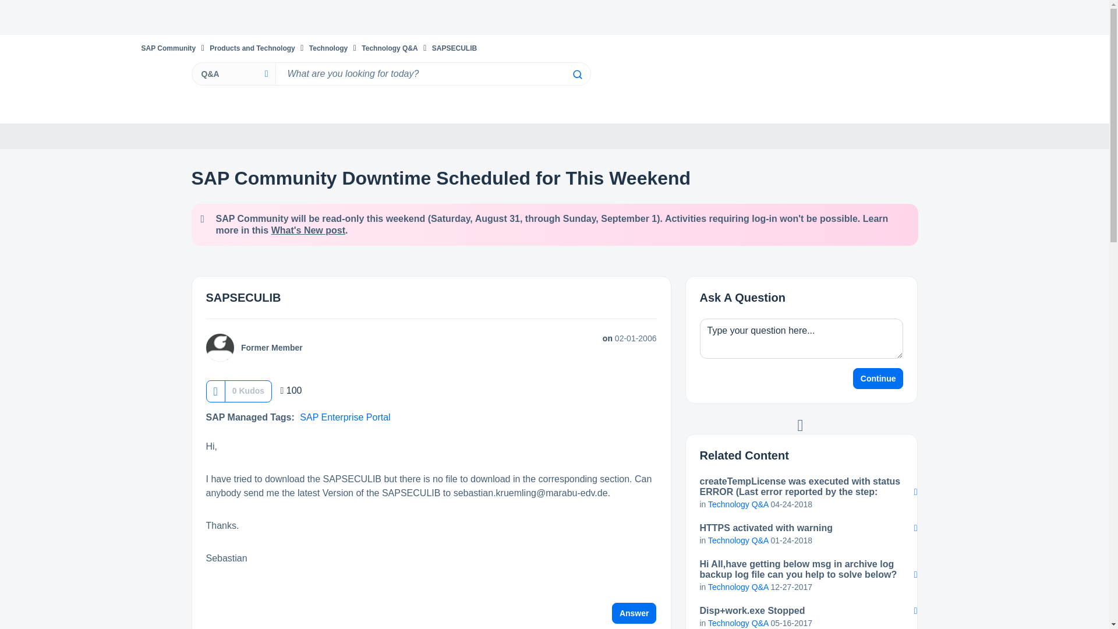 The height and width of the screenshot is (629, 1118). What do you see at coordinates (309, 229) in the screenshot?
I see `What's New post` at bounding box center [309, 229].